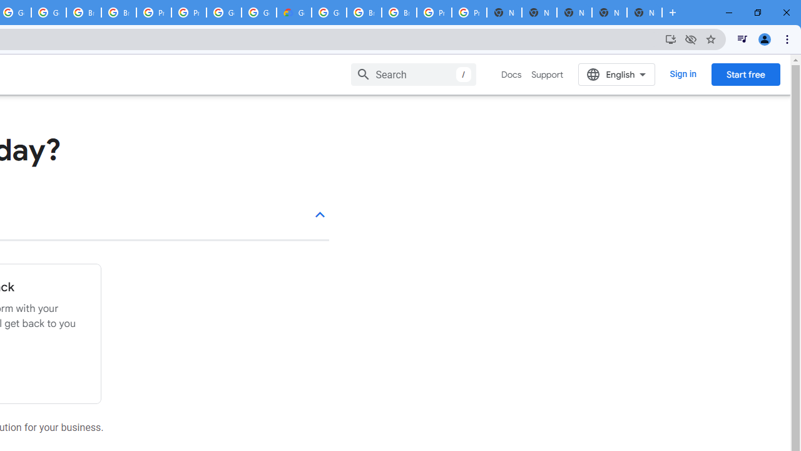  I want to click on Docs, so click(512, 75).